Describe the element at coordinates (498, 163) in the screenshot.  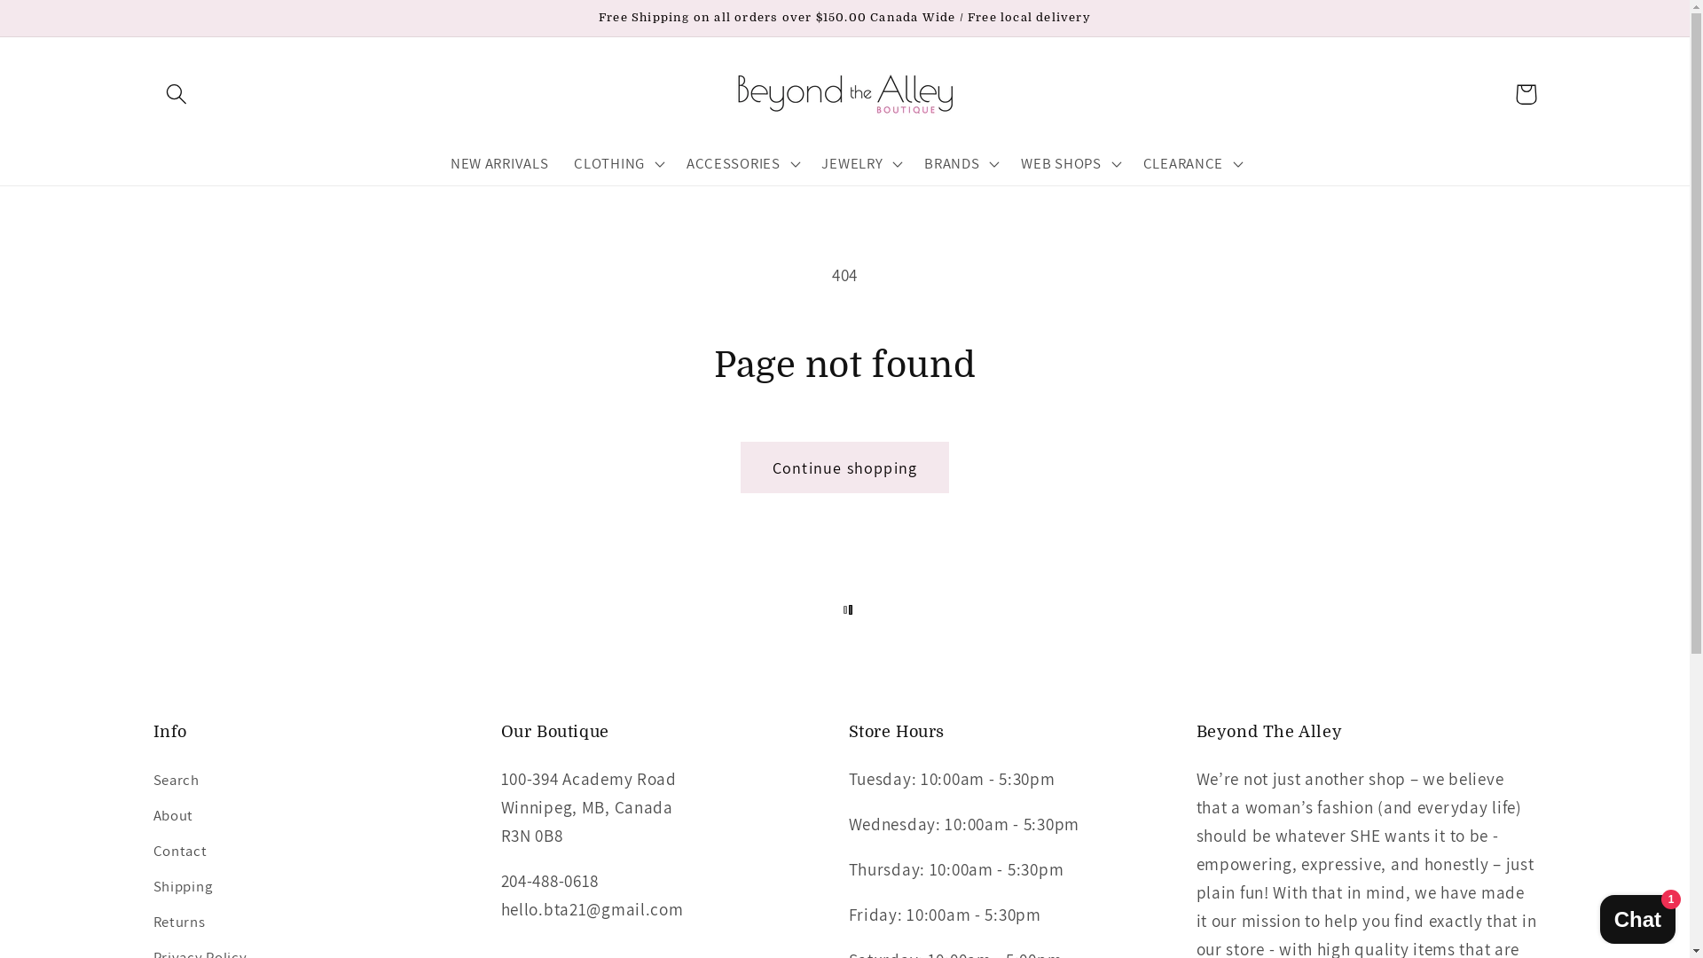
I see `NEW ARRIVALS` at that location.